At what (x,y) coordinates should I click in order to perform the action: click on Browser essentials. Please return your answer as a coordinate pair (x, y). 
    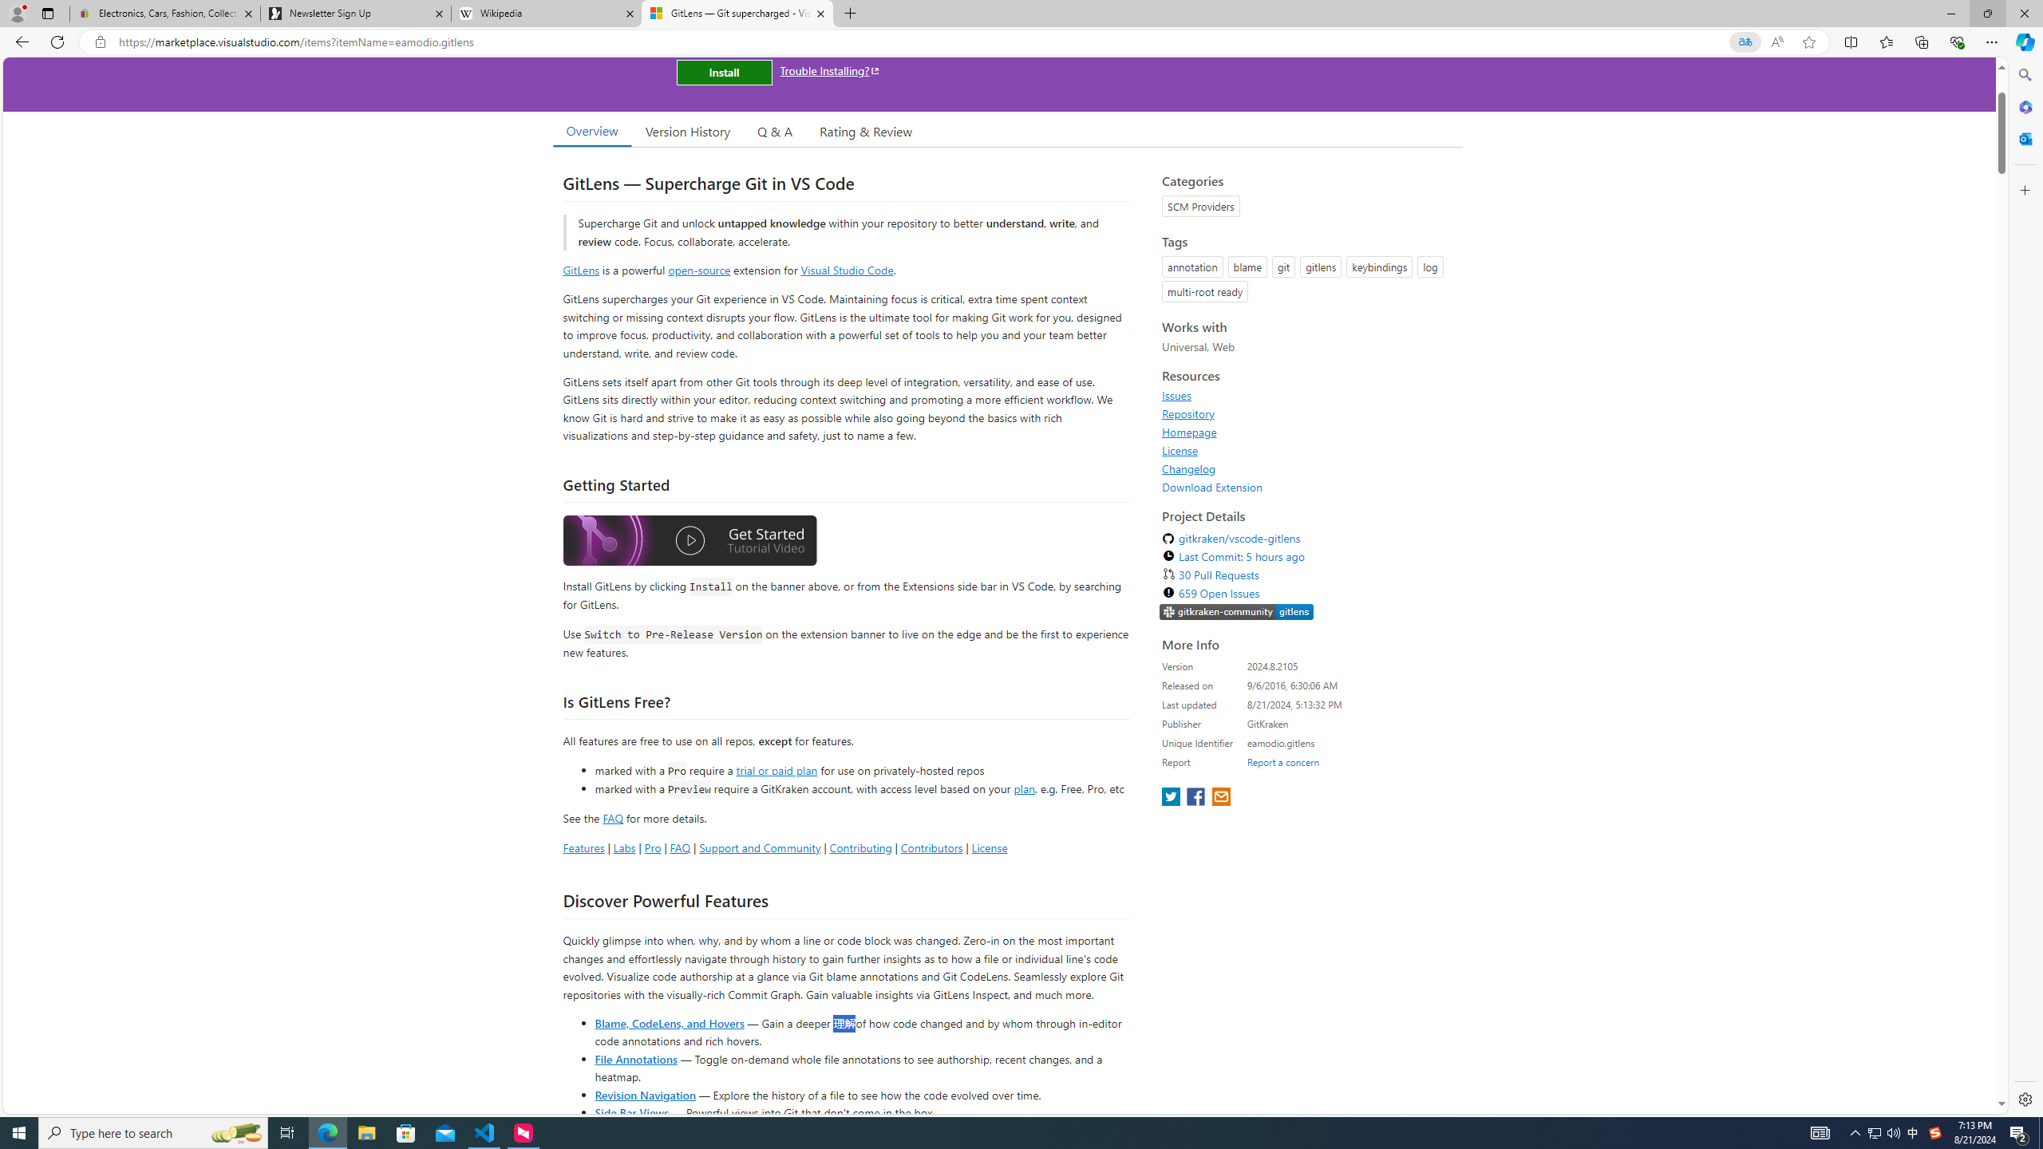
    Looking at the image, I should click on (1957, 41).